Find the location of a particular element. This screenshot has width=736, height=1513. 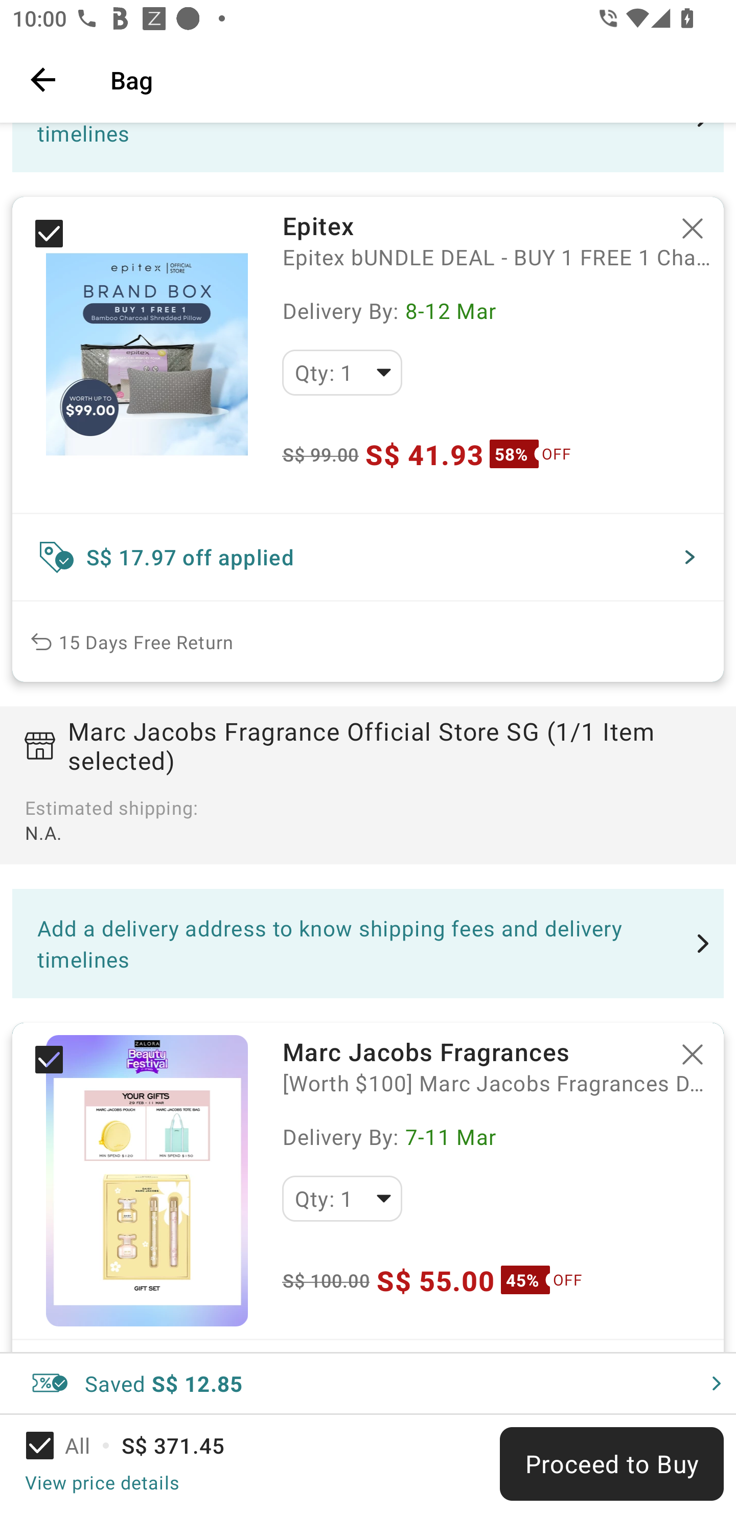

All is located at coordinates (70, 1446).